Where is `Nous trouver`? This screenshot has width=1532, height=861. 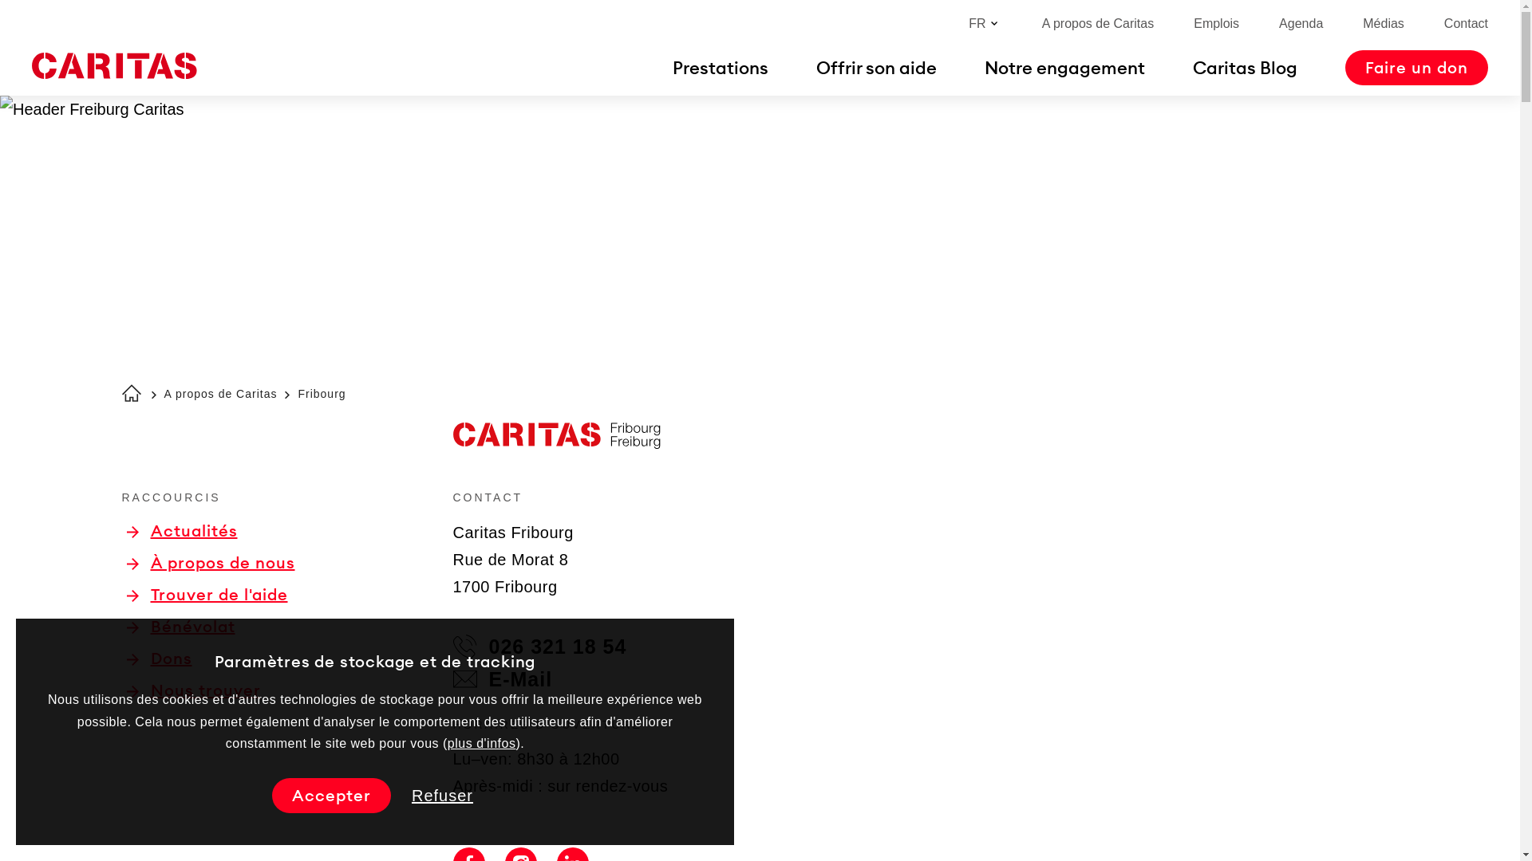 Nous trouver is located at coordinates (193, 690).